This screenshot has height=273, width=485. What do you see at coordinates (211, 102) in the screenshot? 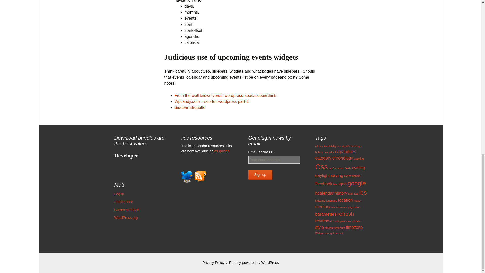
I see `See the section  on sidebar widgets` at bounding box center [211, 102].